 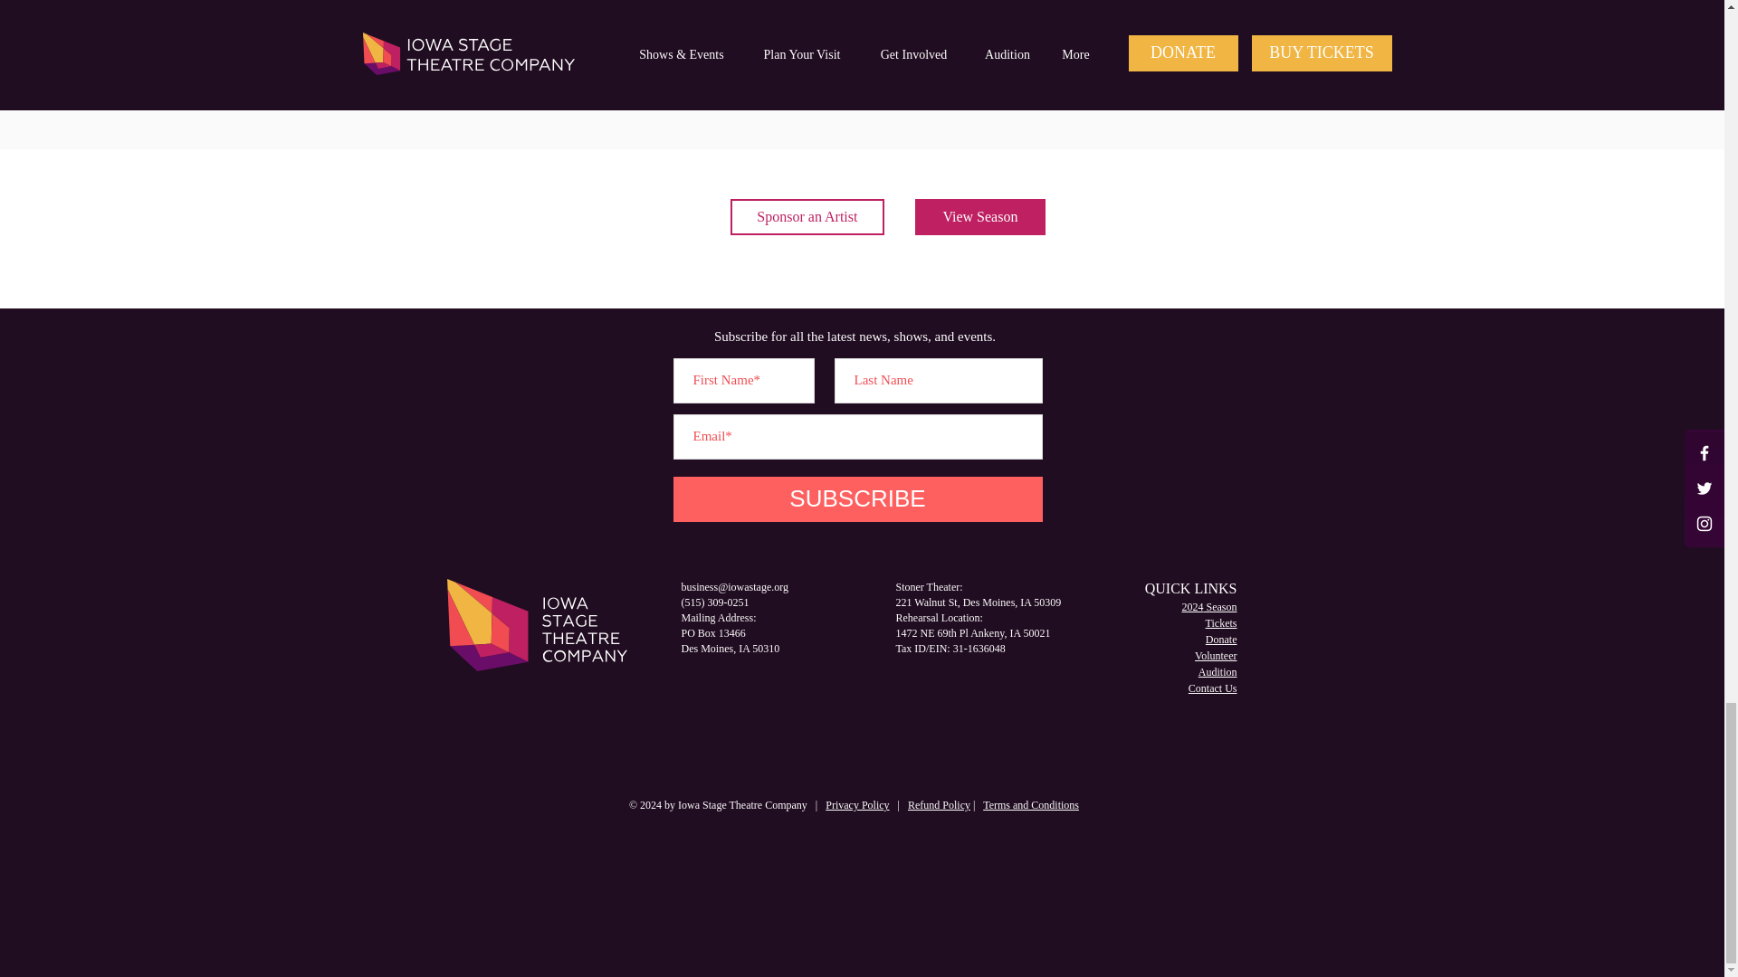 What do you see at coordinates (1222, 639) in the screenshot?
I see `Donate` at bounding box center [1222, 639].